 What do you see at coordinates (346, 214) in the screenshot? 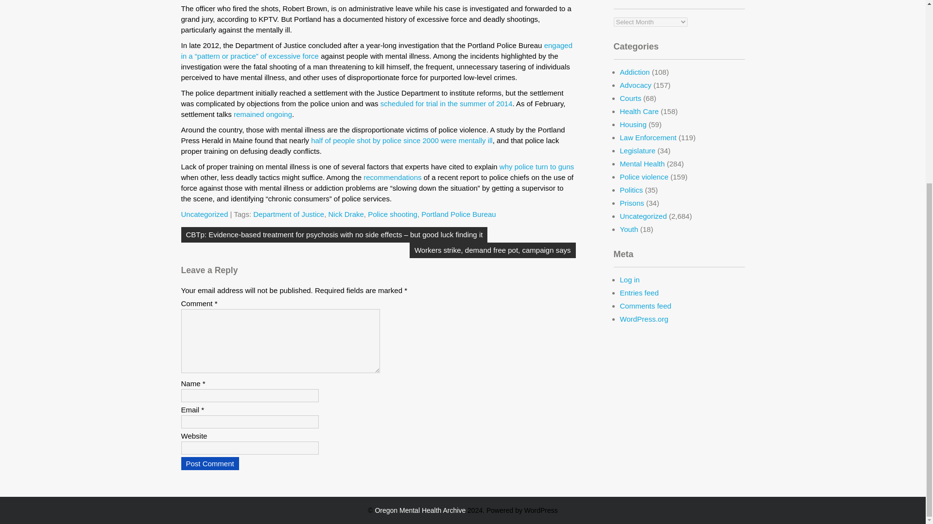
I see `Nick Drake` at bounding box center [346, 214].